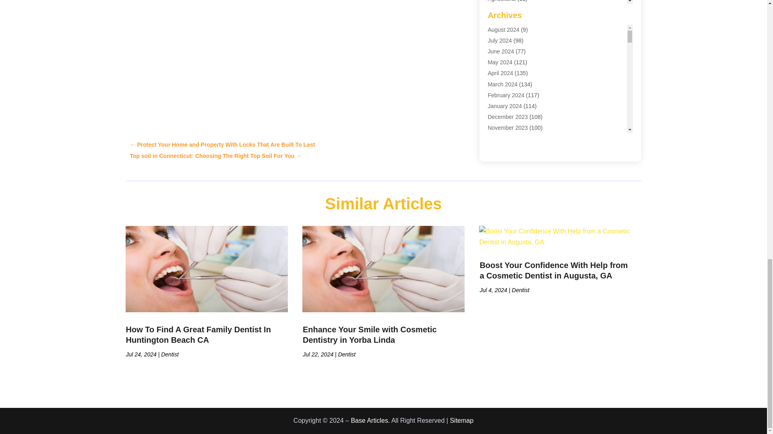 Image resolution: width=773 pixels, height=434 pixels. Describe the element at coordinates (512, 10) in the screenshot. I see `Agricultural Service` at that location.